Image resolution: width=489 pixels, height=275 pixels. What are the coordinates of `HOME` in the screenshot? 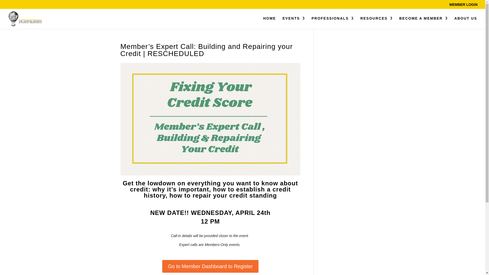 It's located at (269, 23).